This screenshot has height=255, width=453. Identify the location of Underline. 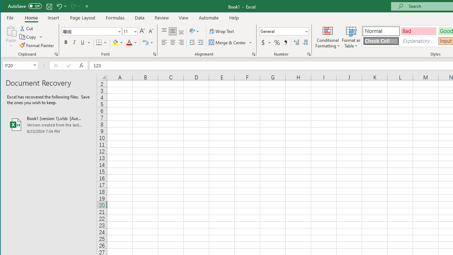
(85, 42).